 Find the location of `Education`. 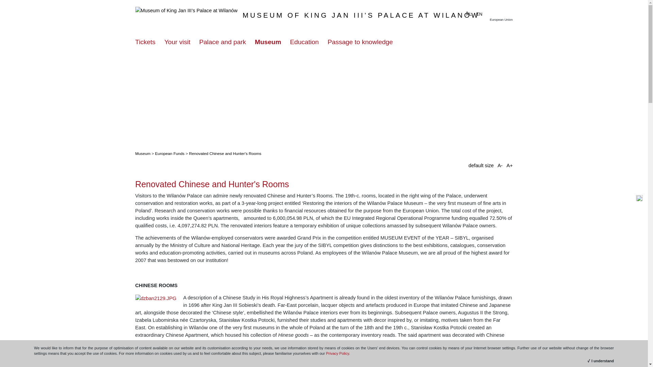

Education is located at coordinates (304, 42).